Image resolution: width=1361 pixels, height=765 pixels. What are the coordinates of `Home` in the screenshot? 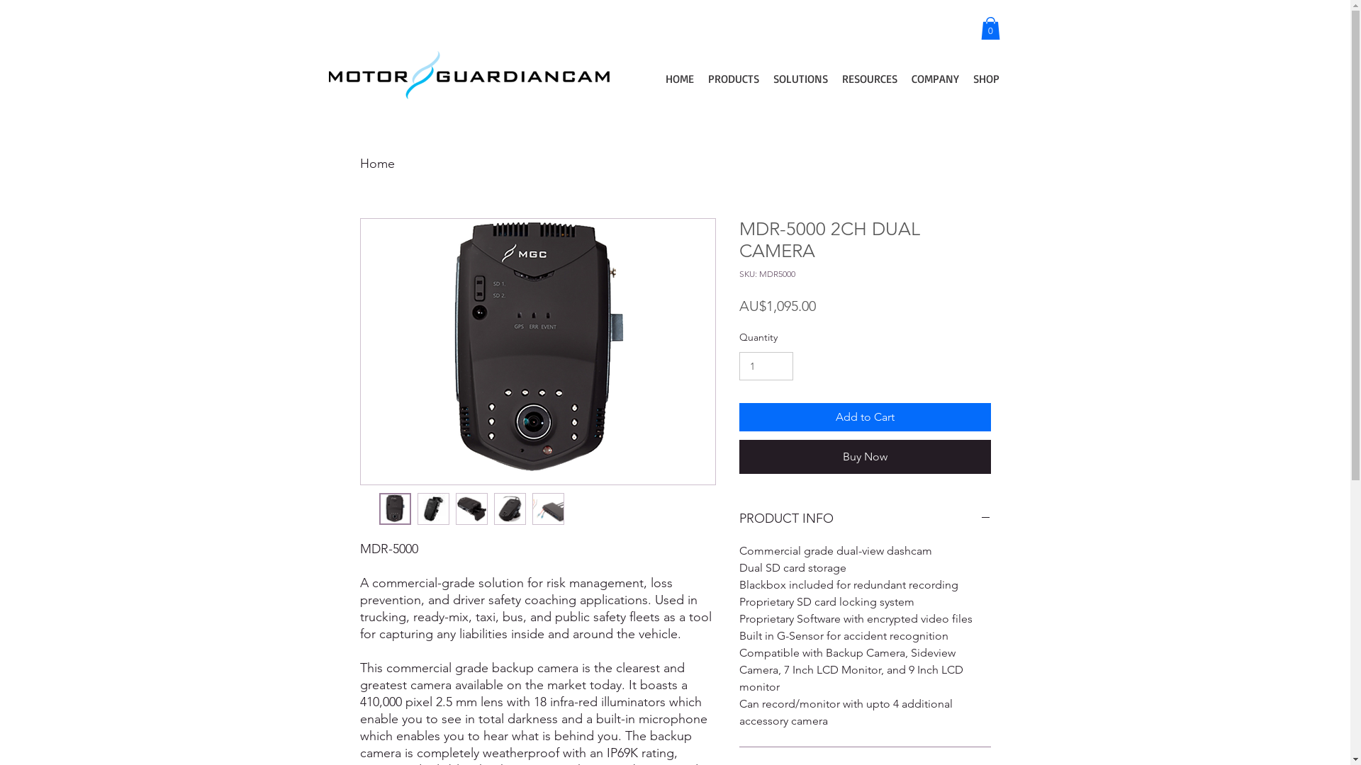 It's located at (377, 164).